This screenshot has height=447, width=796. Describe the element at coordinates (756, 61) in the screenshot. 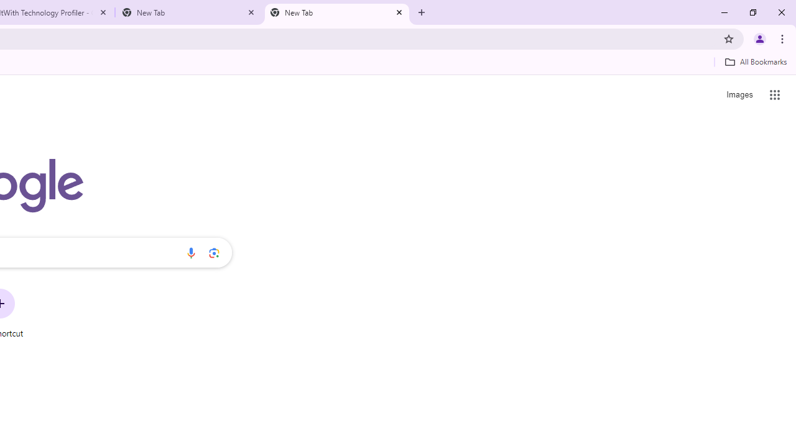

I see `All Bookmarks` at that location.